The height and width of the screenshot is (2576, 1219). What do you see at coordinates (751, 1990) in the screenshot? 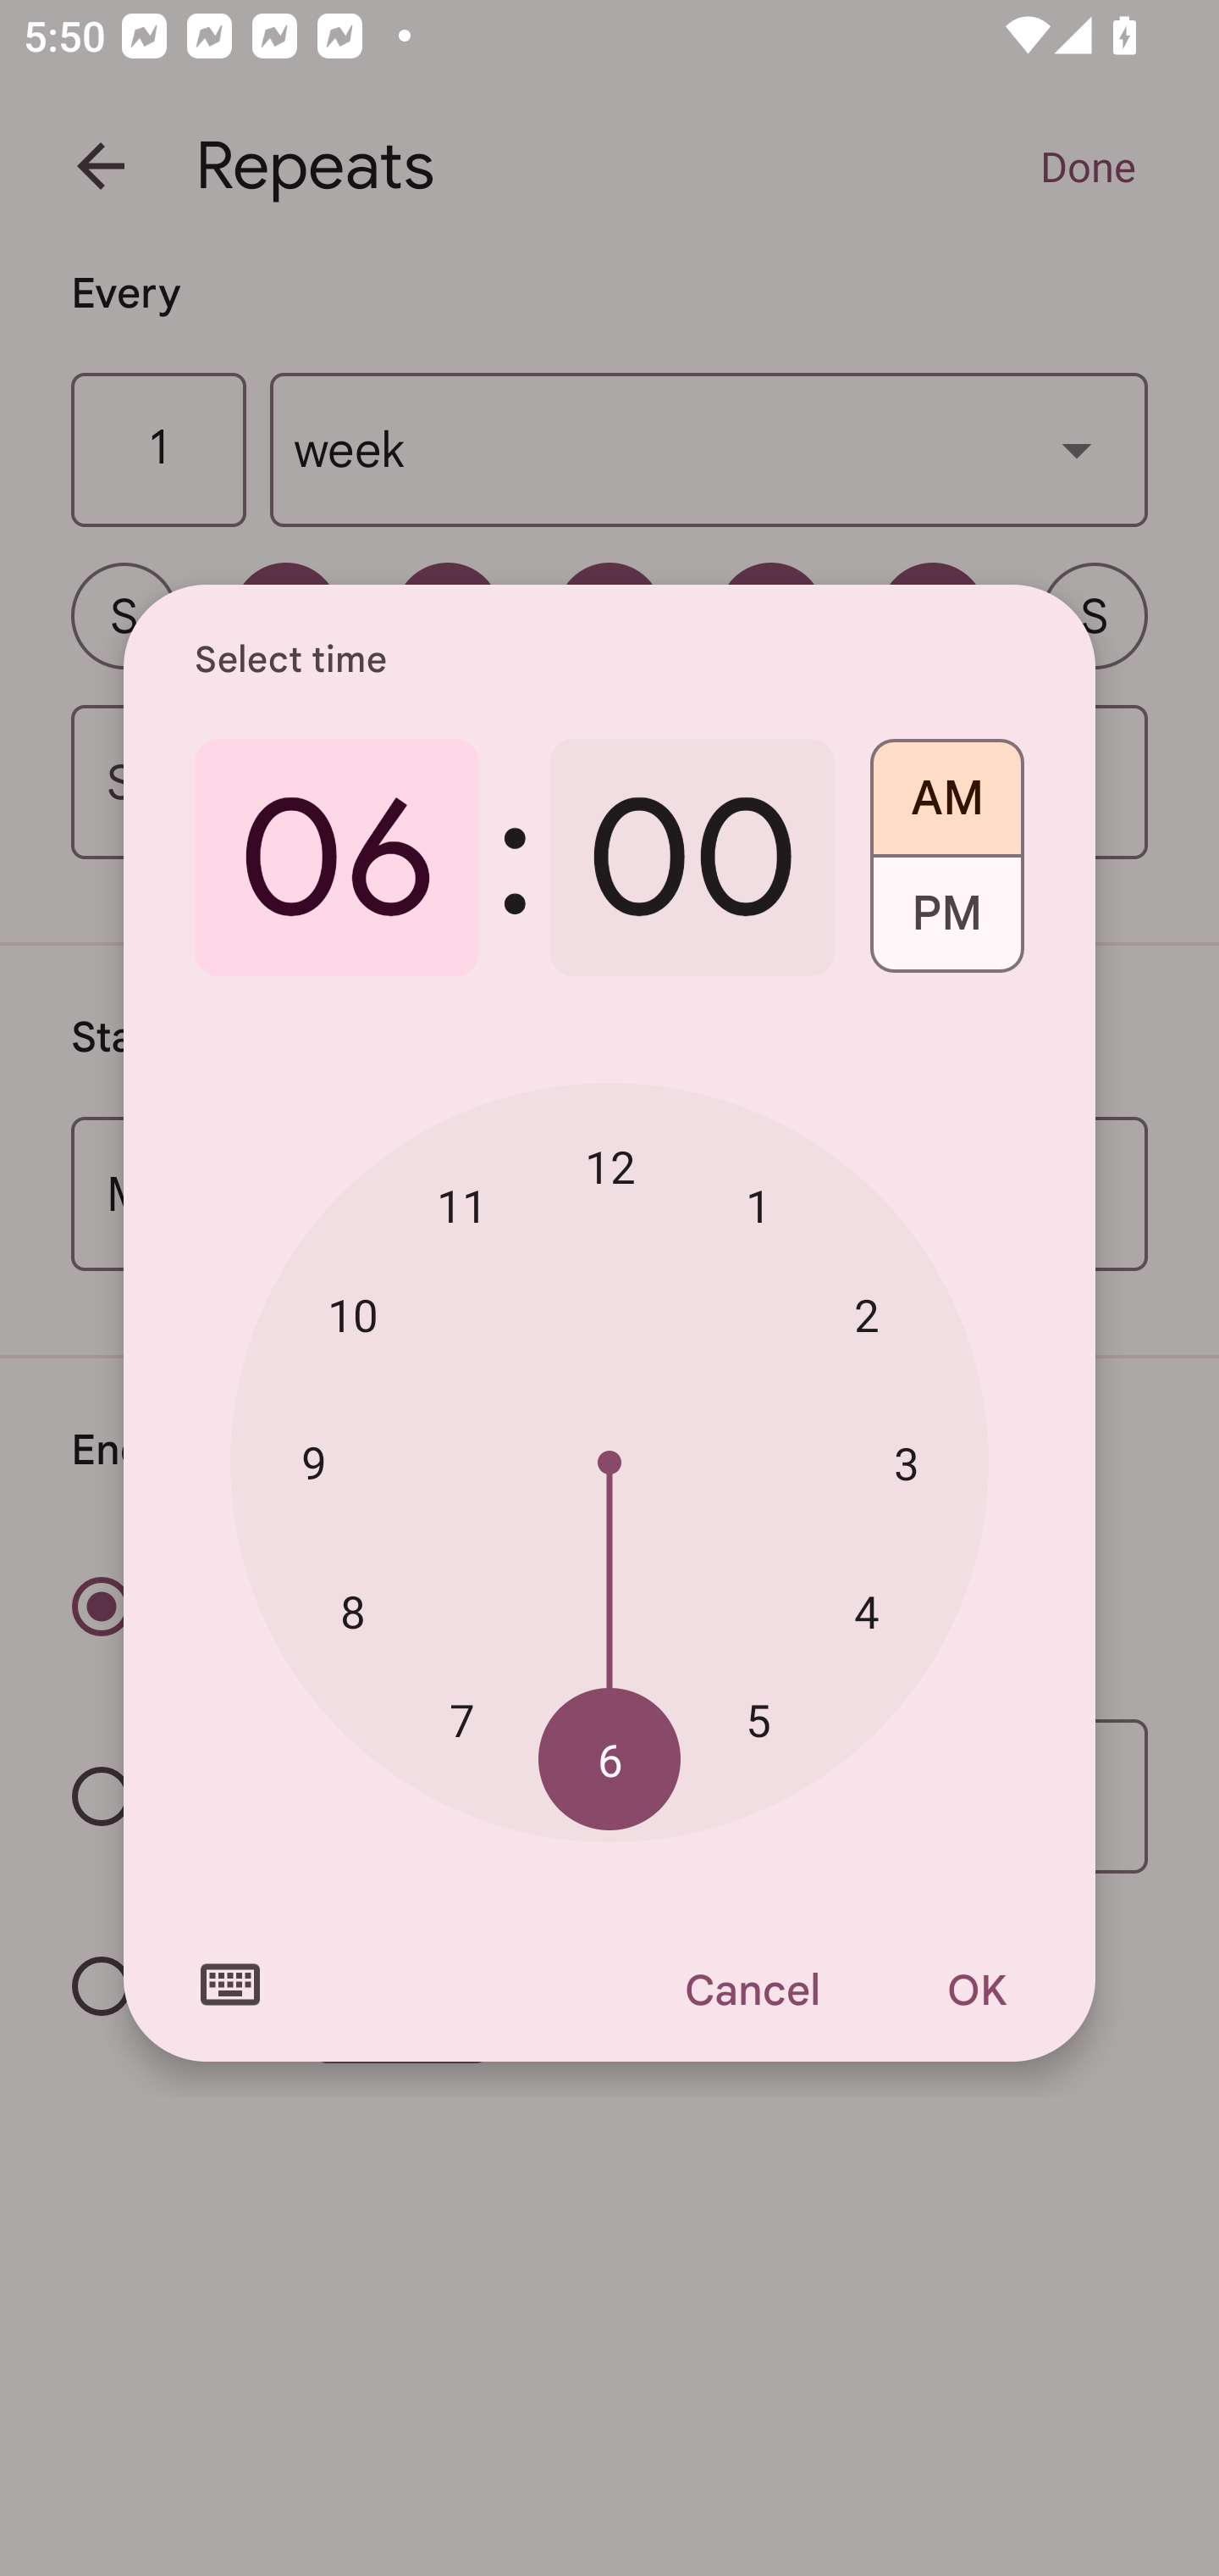
I see `Cancel` at bounding box center [751, 1990].